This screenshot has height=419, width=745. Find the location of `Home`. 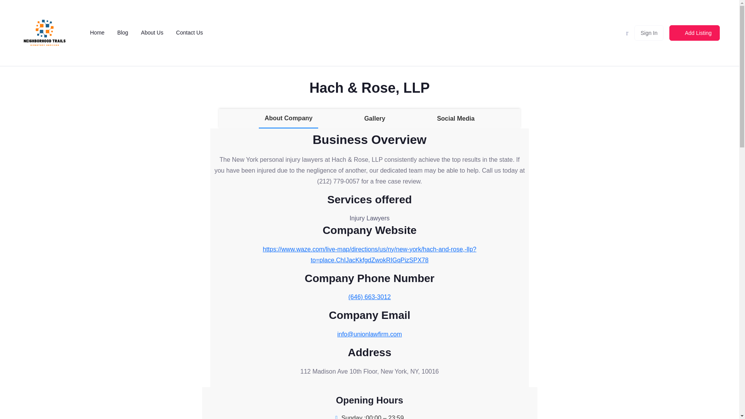

Home is located at coordinates (96, 33).